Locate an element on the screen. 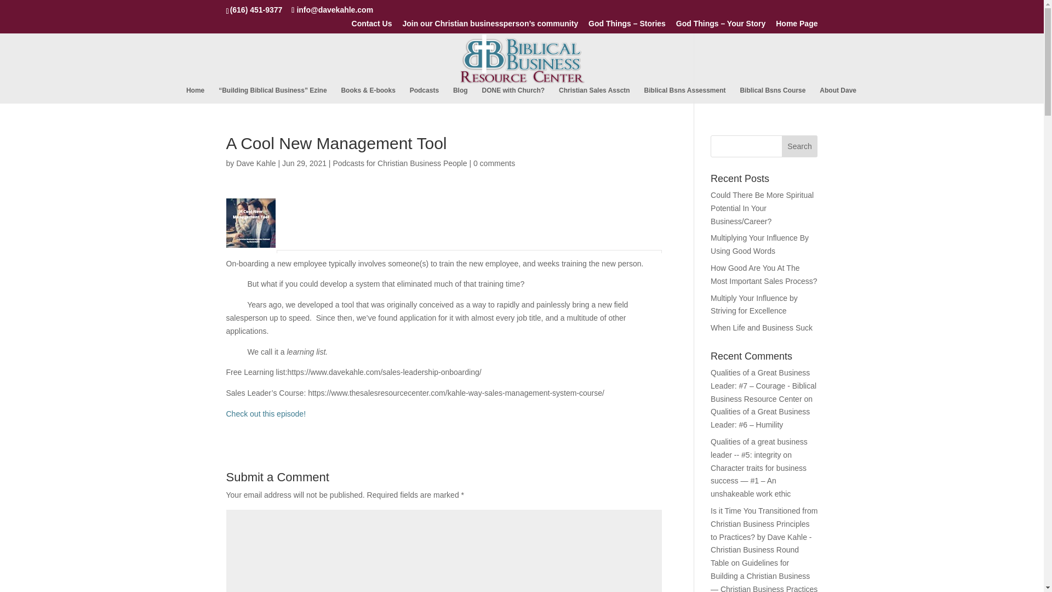 The width and height of the screenshot is (1052, 592). Christian Sales Assctn is located at coordinates (594, 95).